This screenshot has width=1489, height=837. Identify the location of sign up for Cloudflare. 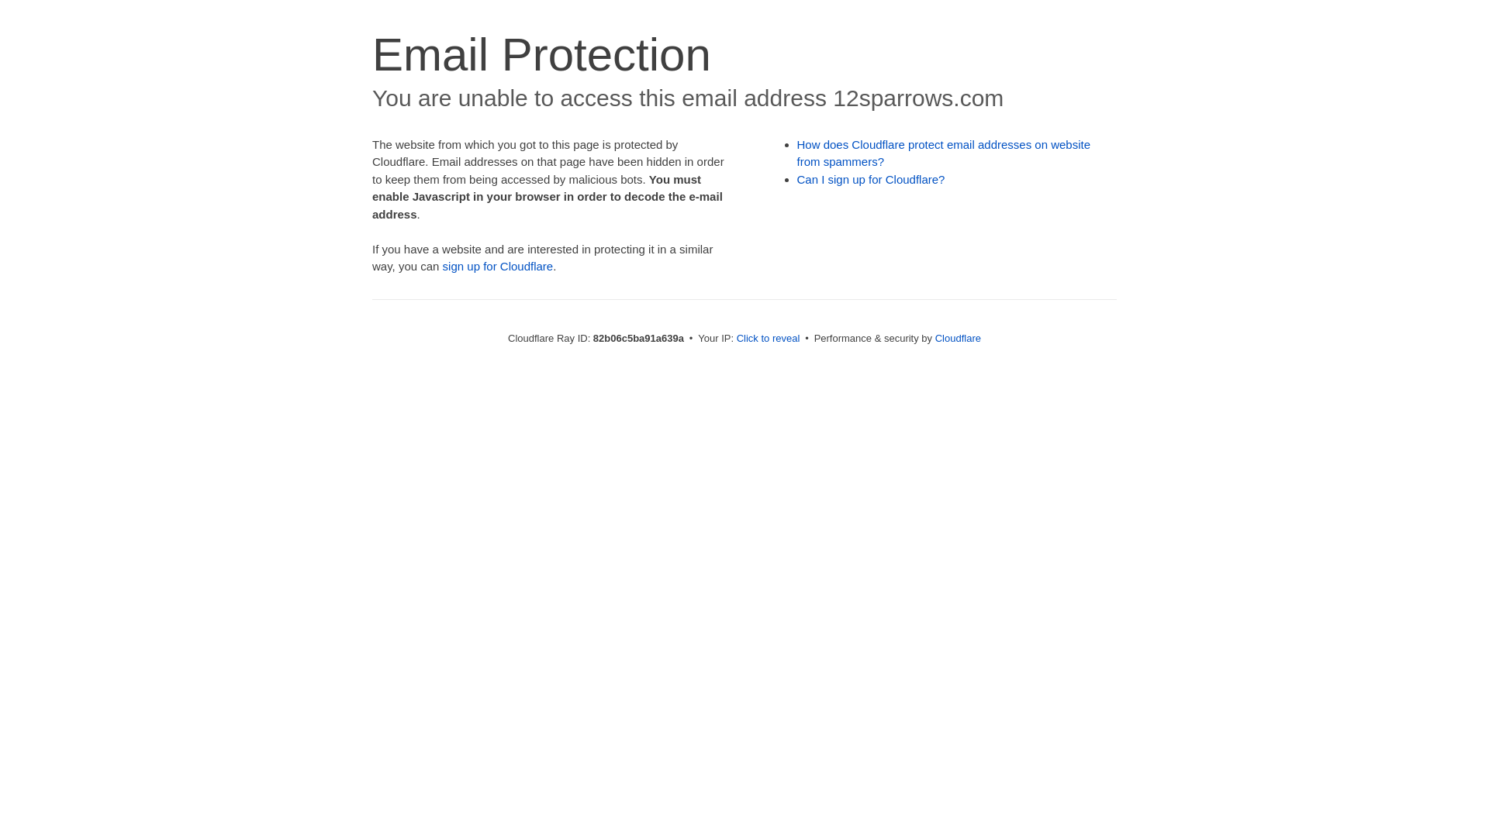
(498, 267).